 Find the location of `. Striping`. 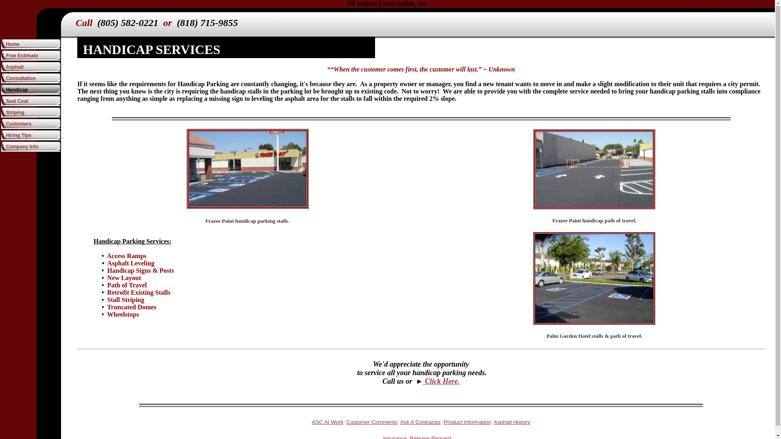

. Striping is located at coordinates (31, 112).